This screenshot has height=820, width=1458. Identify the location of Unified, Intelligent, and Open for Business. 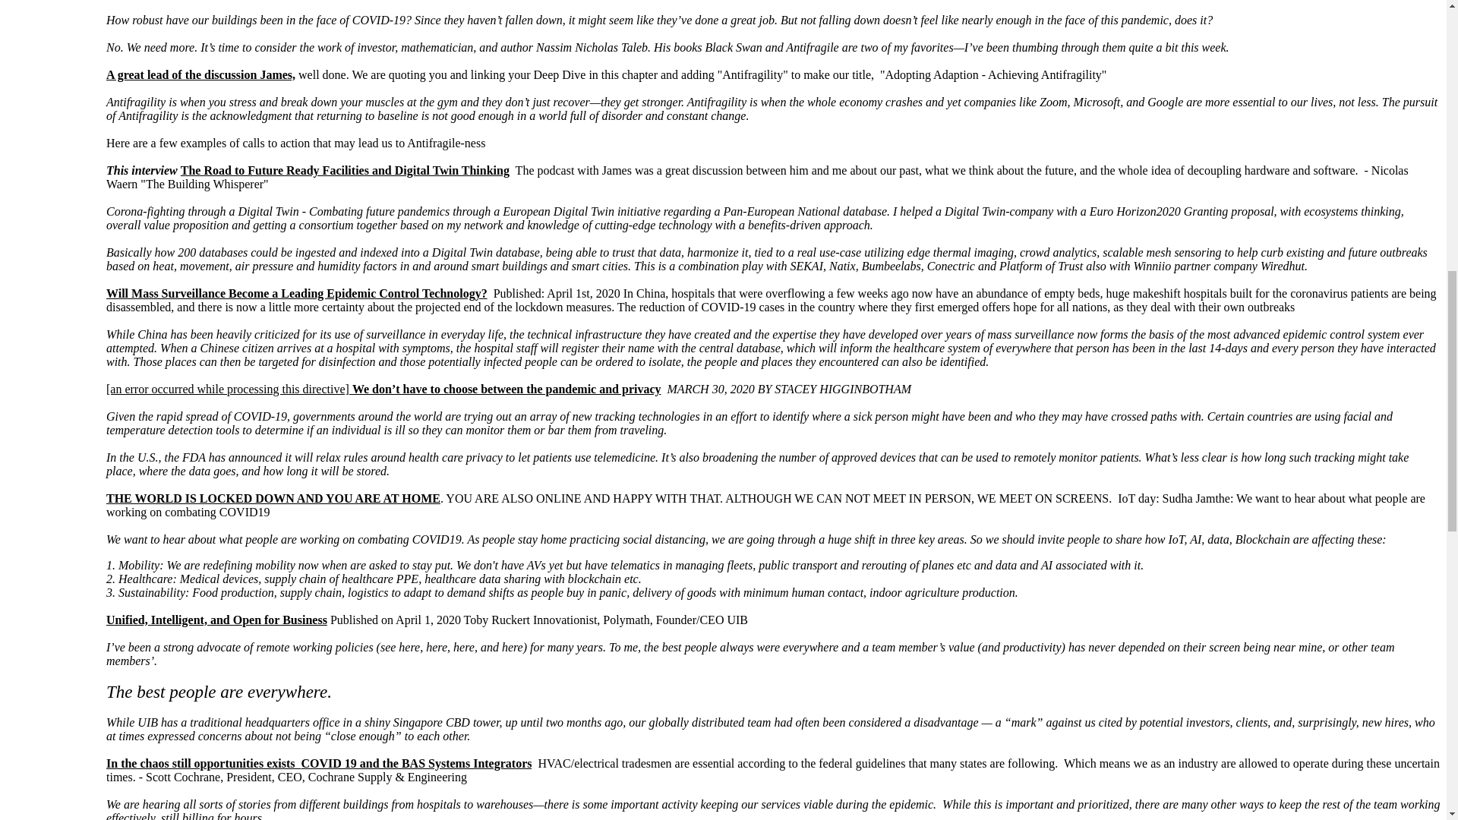
(216, 620).